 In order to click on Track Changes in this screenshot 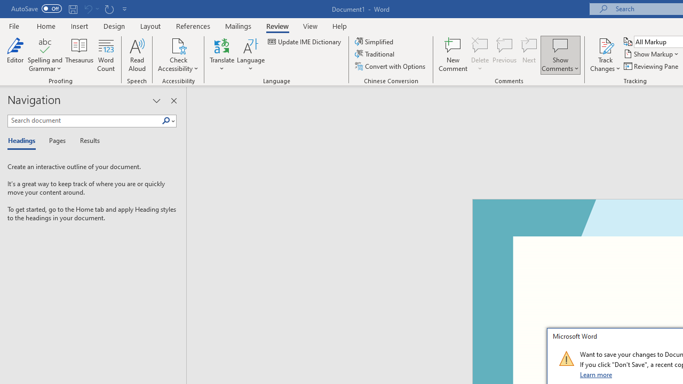, I will do `click(605, 54)`.